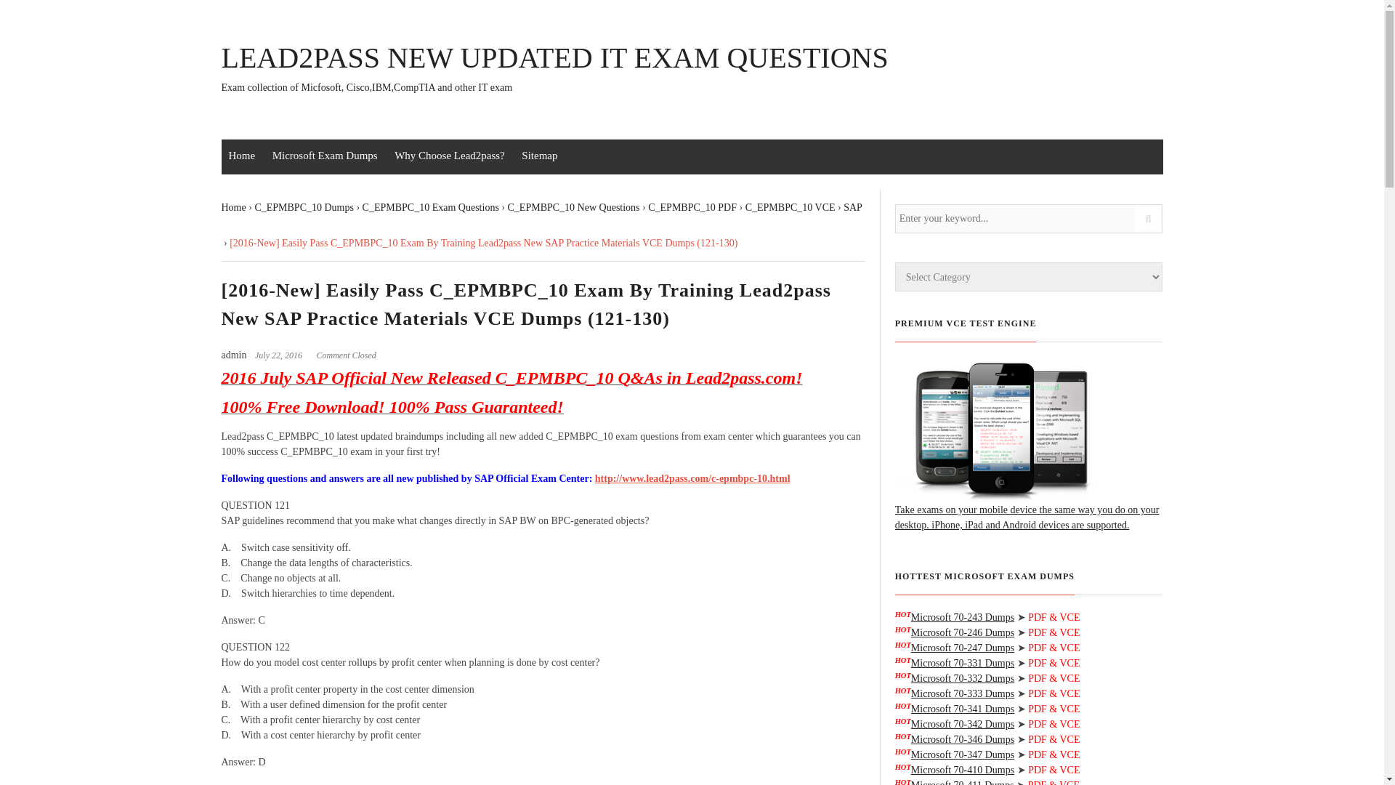  What do you see at coordinates (232, 206) in the screenshot?
I see `Home` at bounding box center [232, 206].